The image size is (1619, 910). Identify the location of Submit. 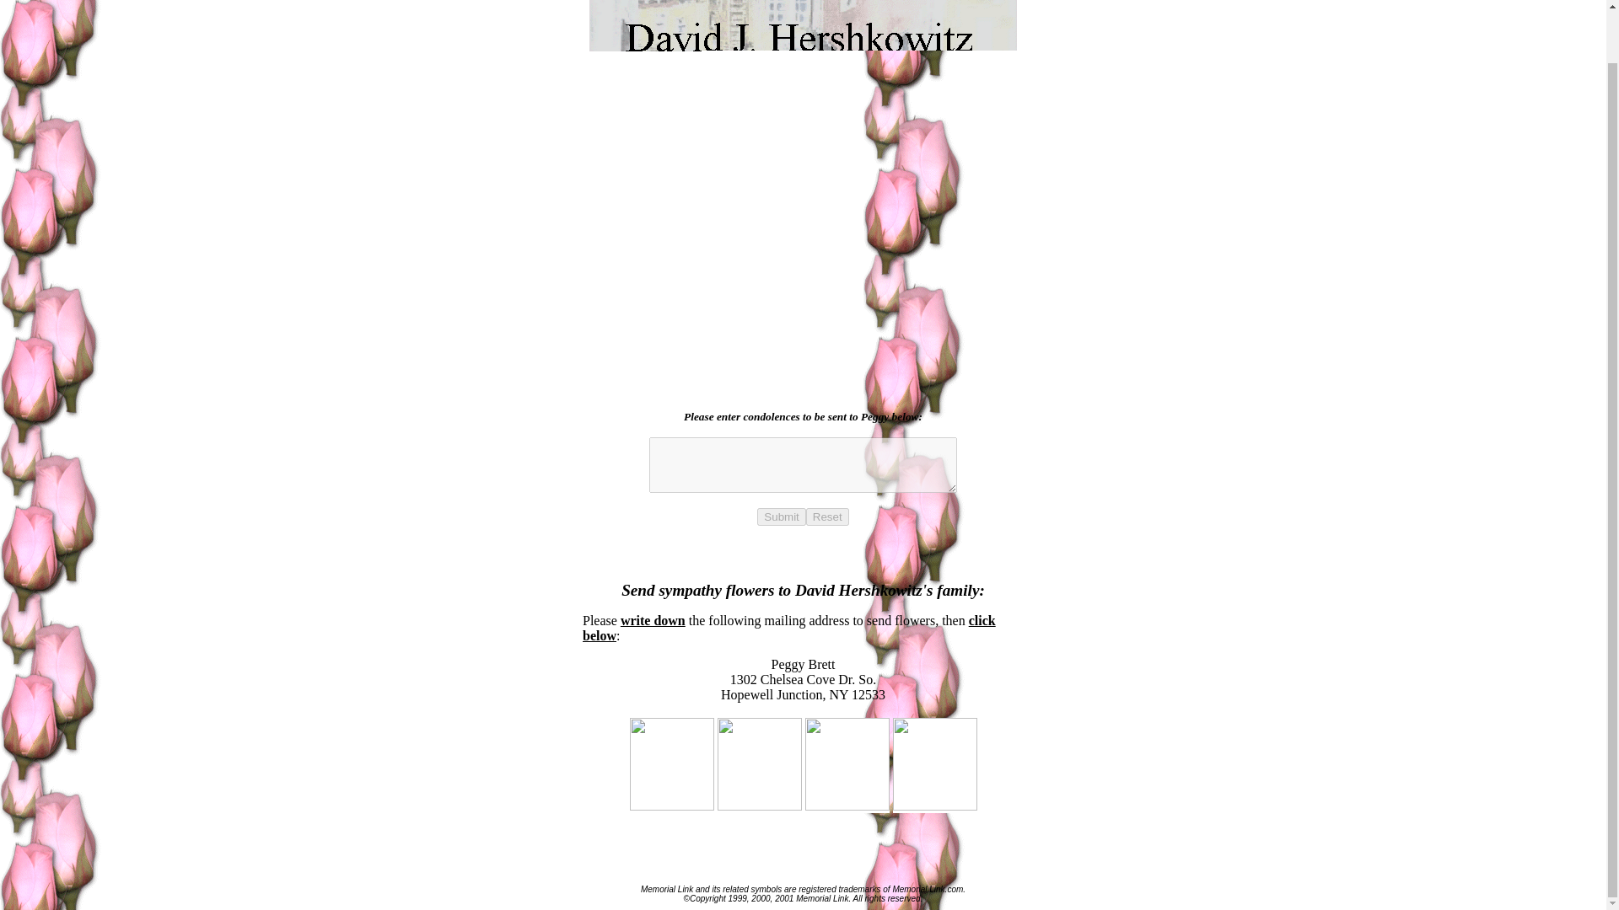
(781, 517).